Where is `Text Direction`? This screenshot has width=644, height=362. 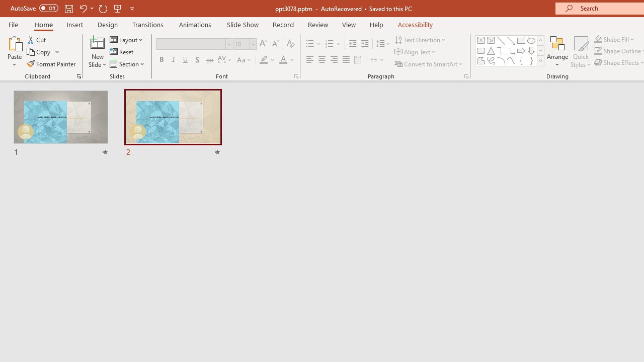 Text Direction is located at coordinates (421, 39).